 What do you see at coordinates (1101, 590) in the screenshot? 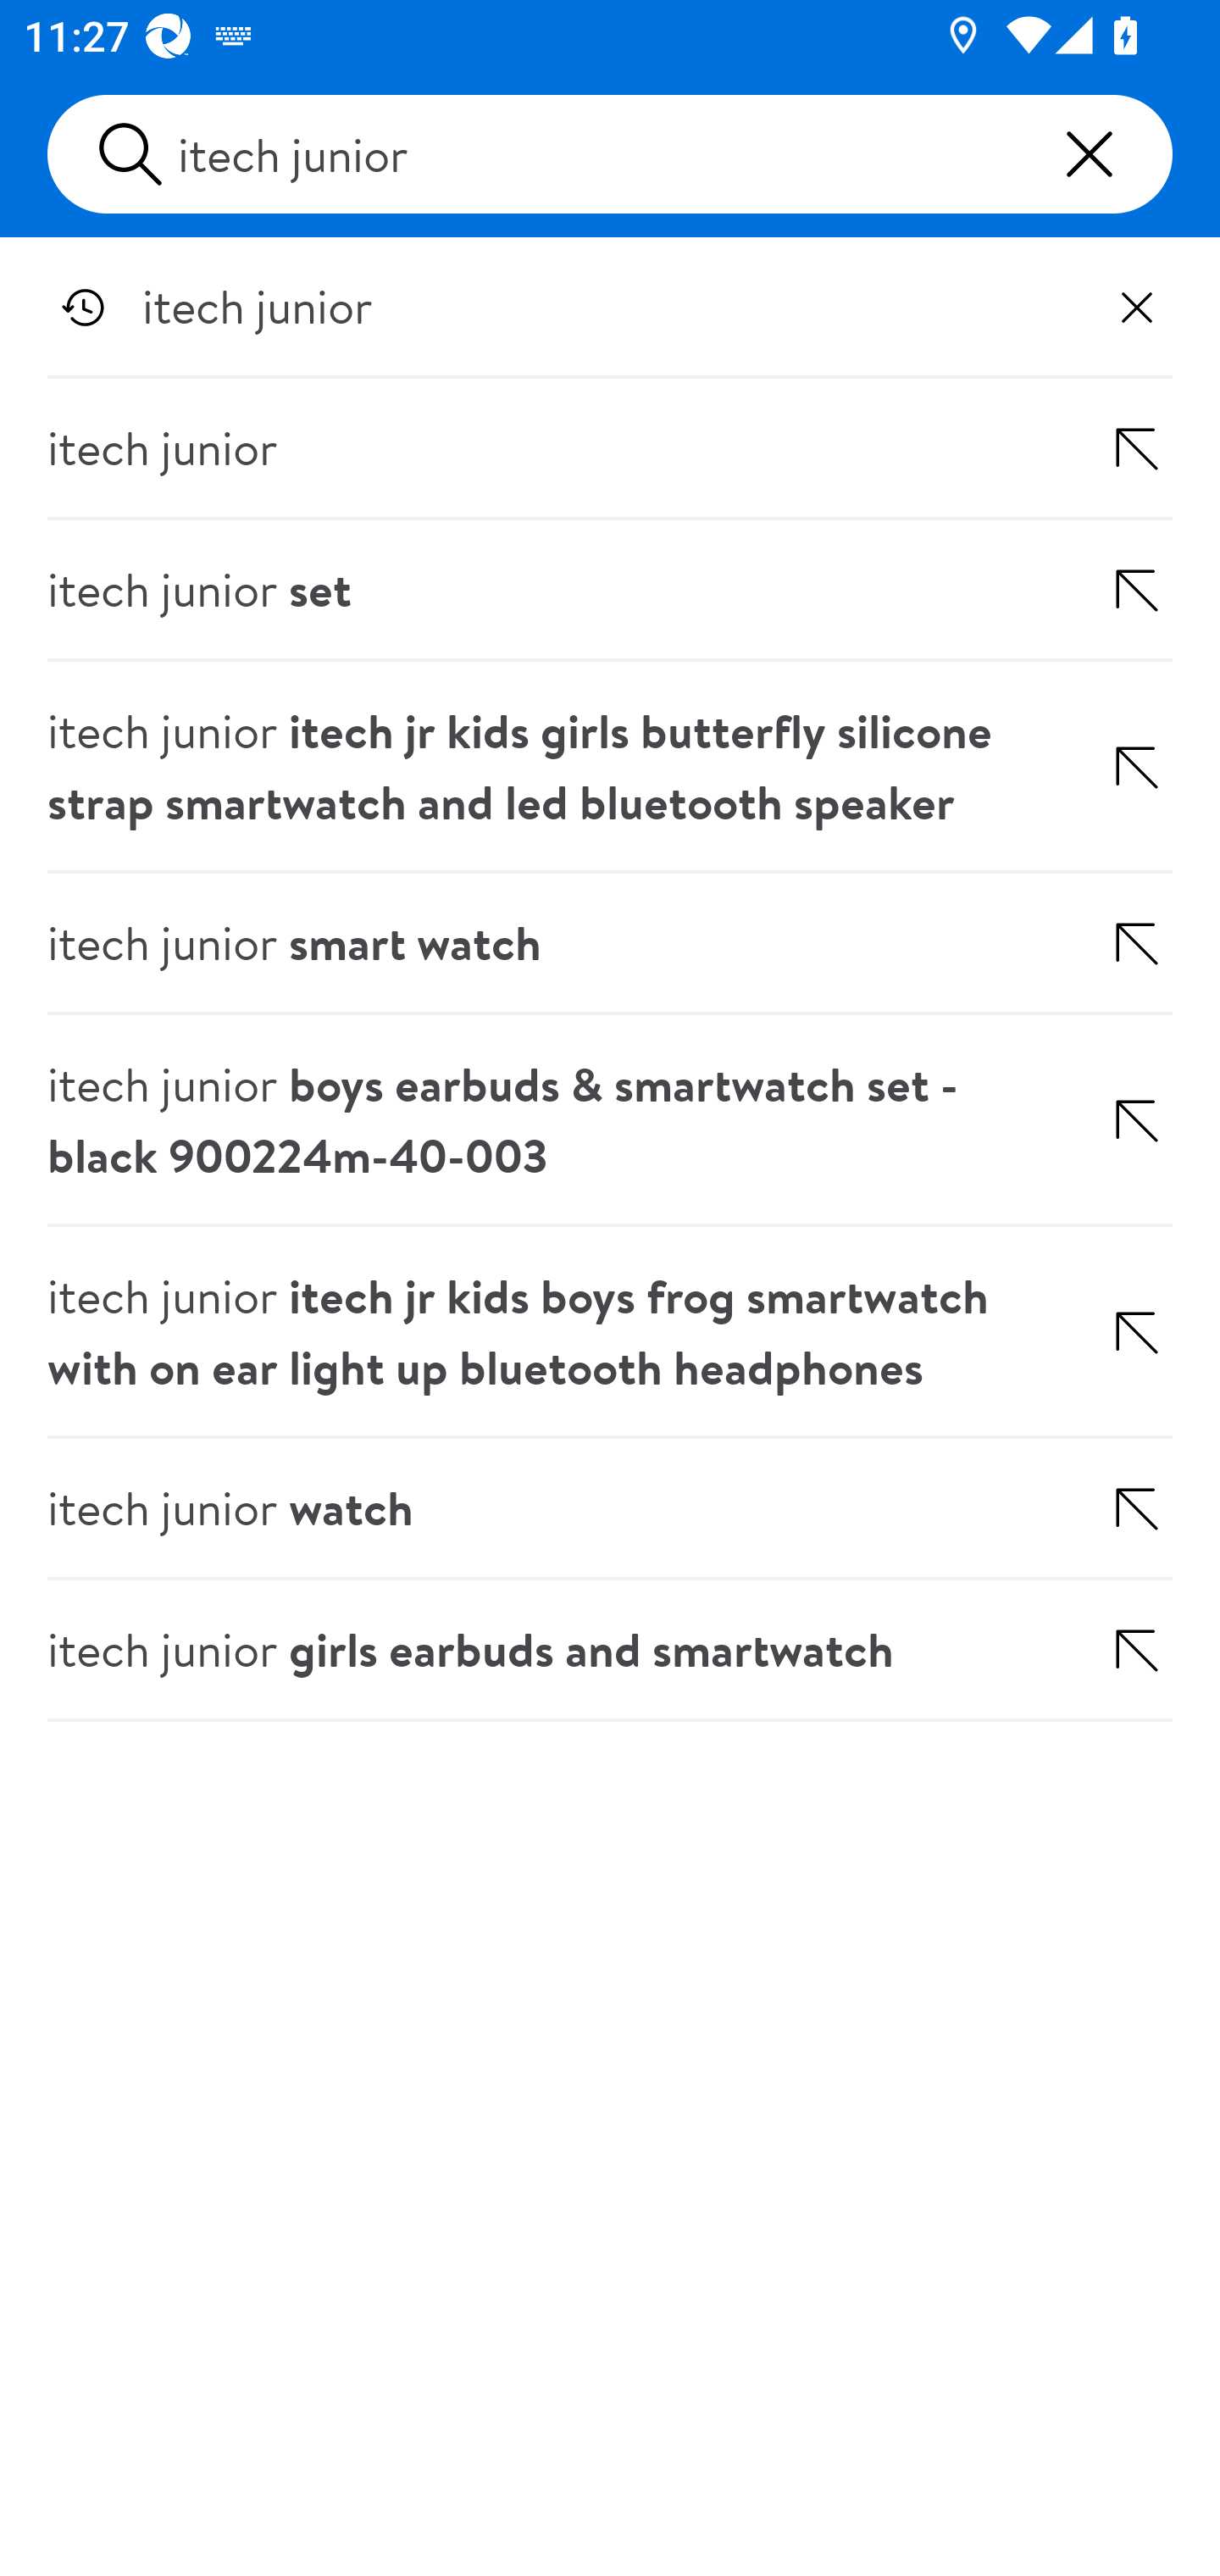
I see `Add itech junior set to search field` at bounding box center [1101, 590].